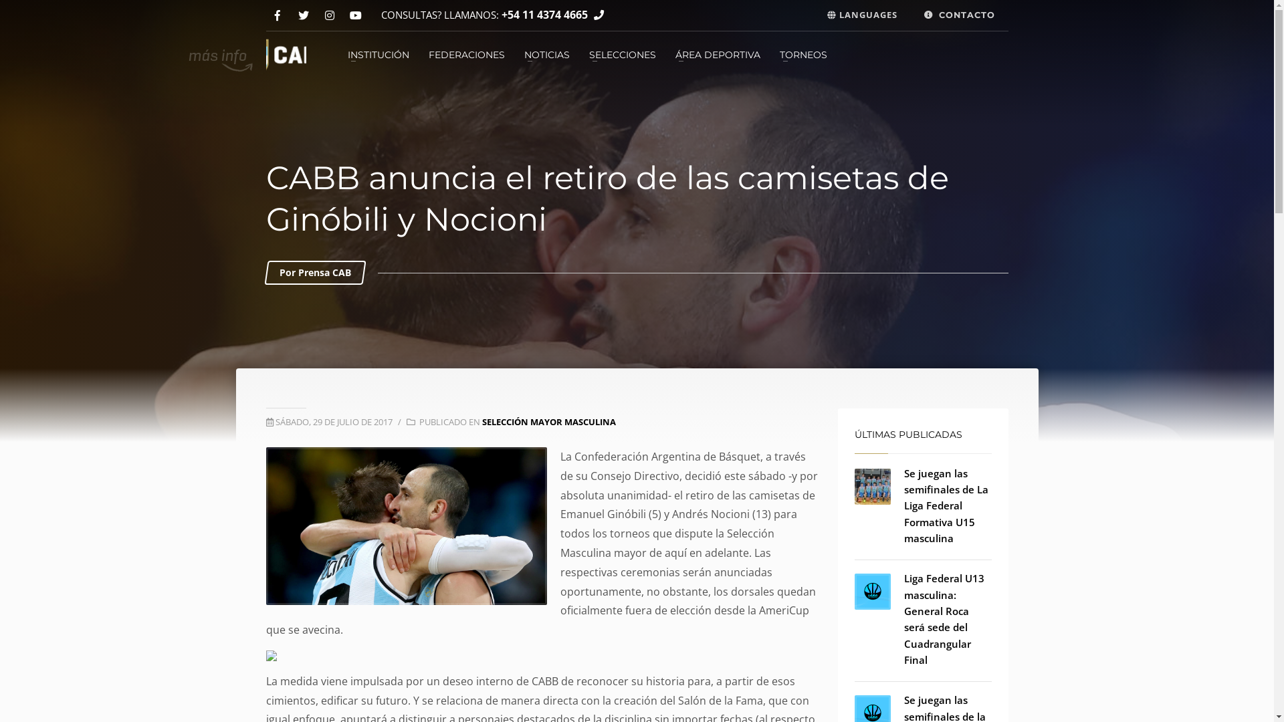 This screenshot has height=722, width=1284. I want to click on TORNEOS, so click(804, 55).